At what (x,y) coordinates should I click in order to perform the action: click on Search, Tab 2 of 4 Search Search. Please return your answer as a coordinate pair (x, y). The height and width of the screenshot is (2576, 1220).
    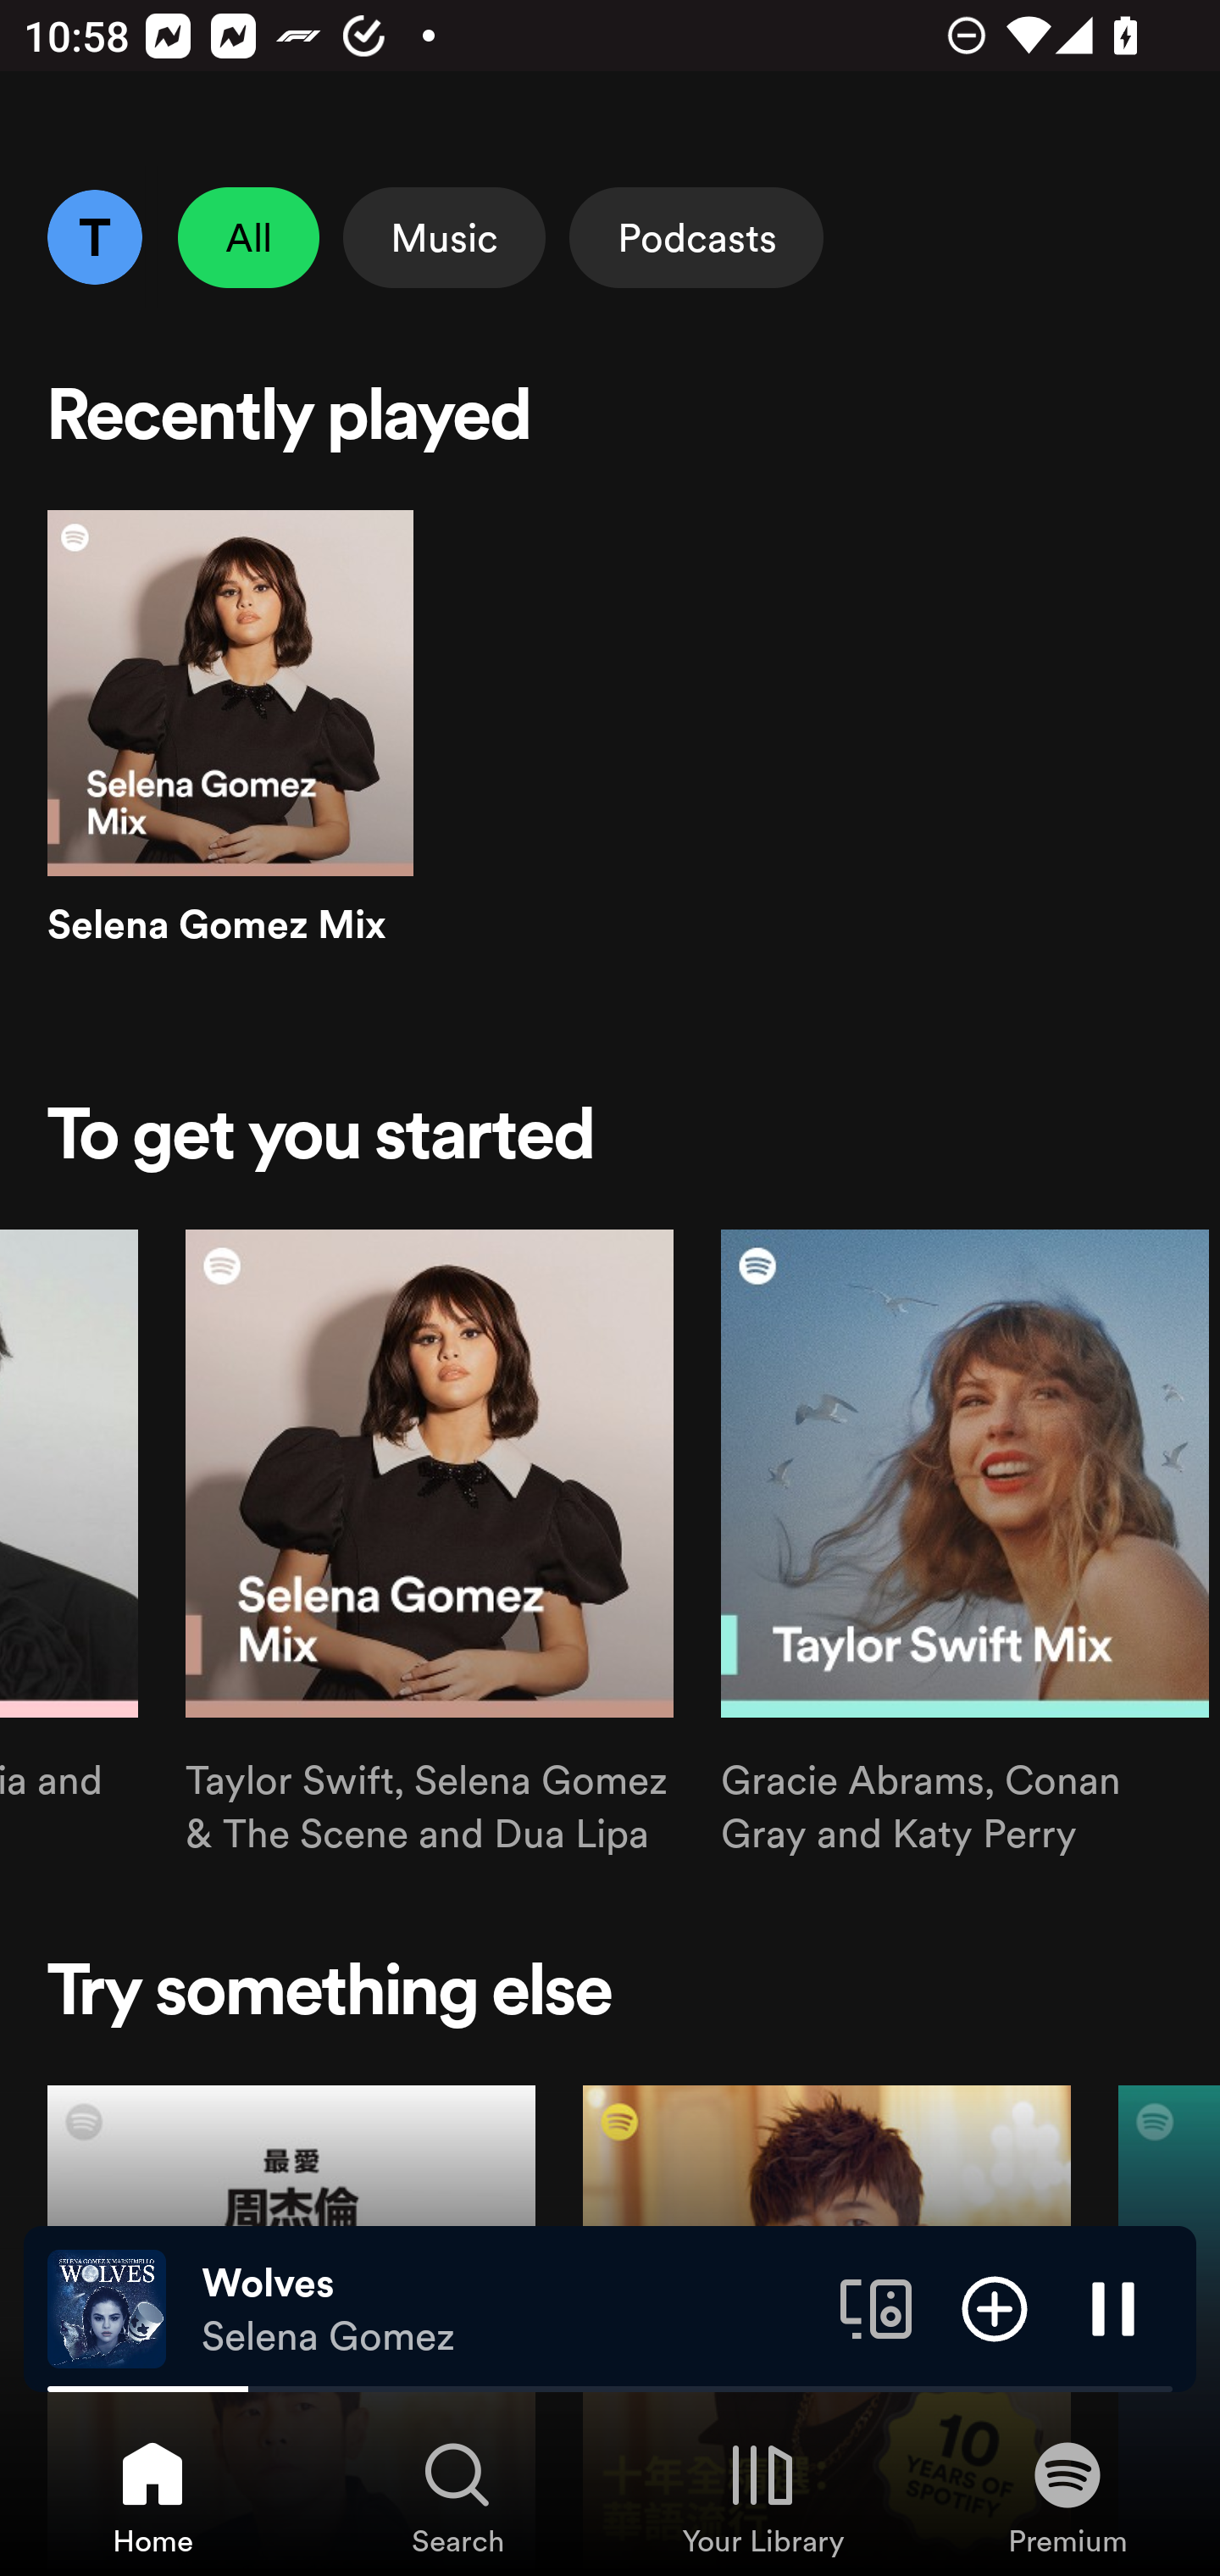
    Looking at the image, I should click on (457, 2496).